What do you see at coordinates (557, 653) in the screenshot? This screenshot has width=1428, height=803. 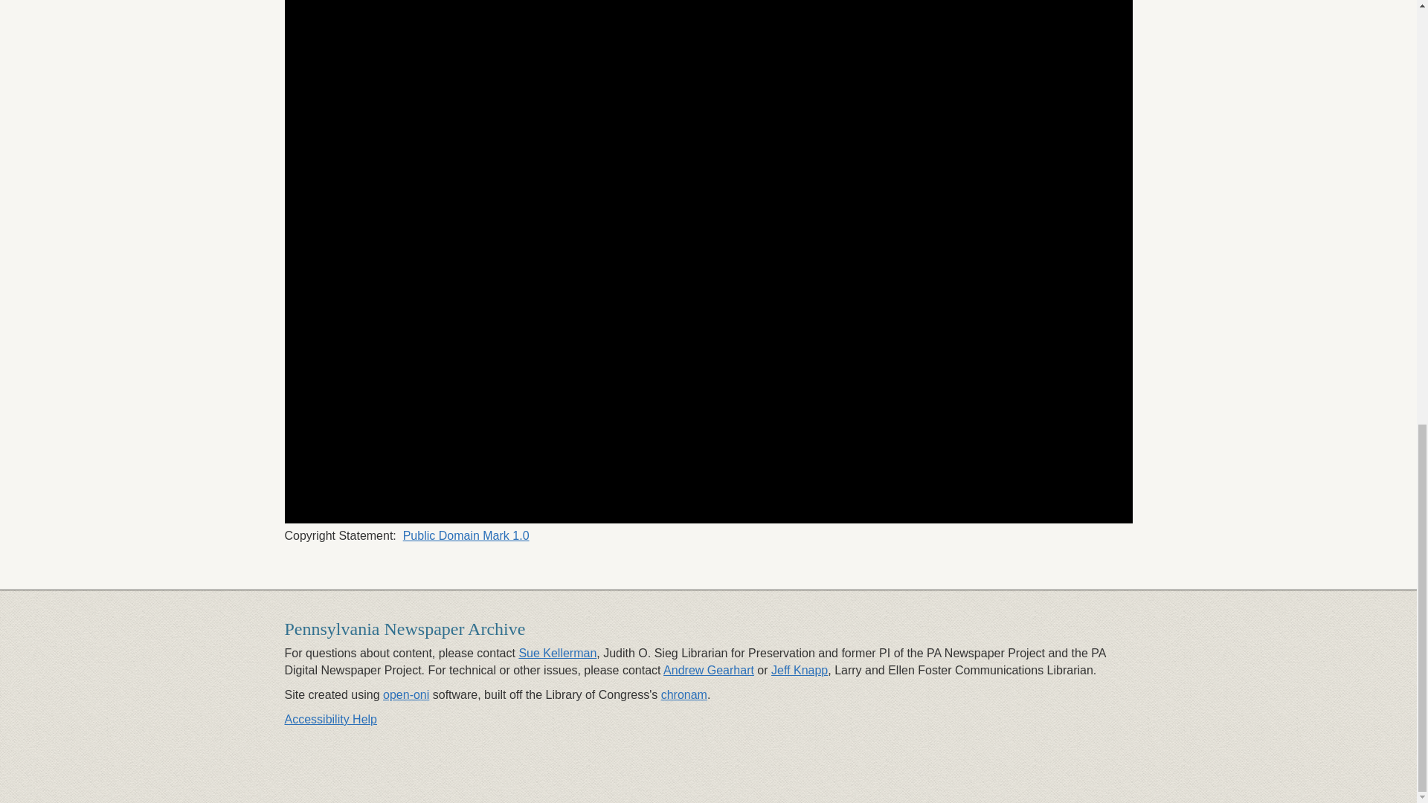 I see `Sue Kellerman` at bounding box center [557, 653].